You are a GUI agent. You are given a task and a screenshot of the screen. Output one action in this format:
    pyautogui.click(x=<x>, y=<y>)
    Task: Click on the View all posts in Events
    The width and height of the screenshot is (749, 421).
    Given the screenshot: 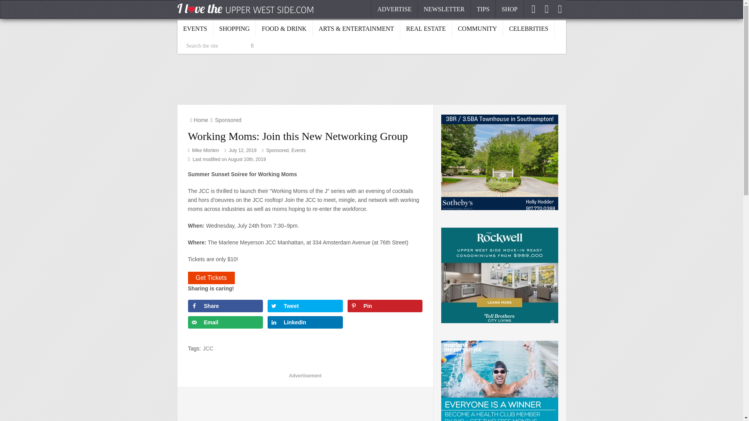 What is the action you would take?
    pyautogui.click(x=298, y=150)
    